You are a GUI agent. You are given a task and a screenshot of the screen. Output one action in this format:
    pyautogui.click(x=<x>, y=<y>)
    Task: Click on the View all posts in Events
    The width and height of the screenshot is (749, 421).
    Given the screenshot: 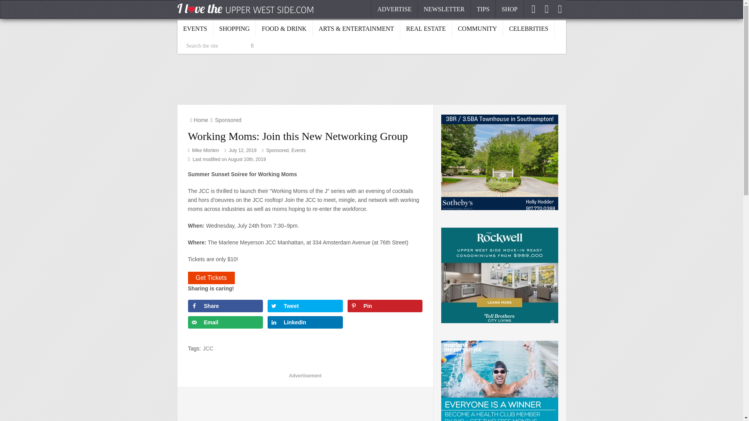 What is the action you would take?
    pyautogui.click(x=298, y=150)
    